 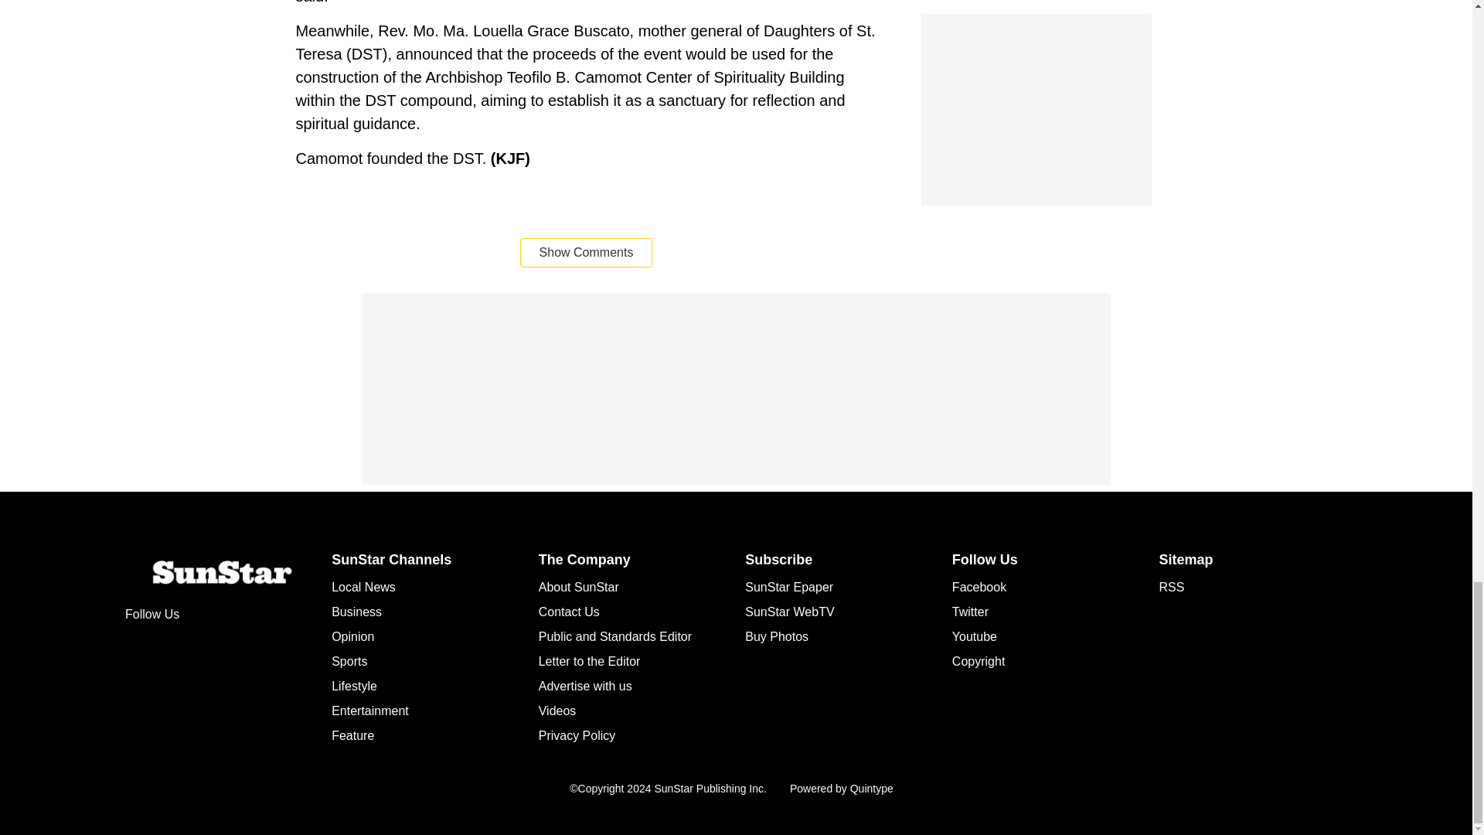 What do you see at coordinates (363, 586) in the screenshot?
I see `Local News` at bounding box center [363, 586].